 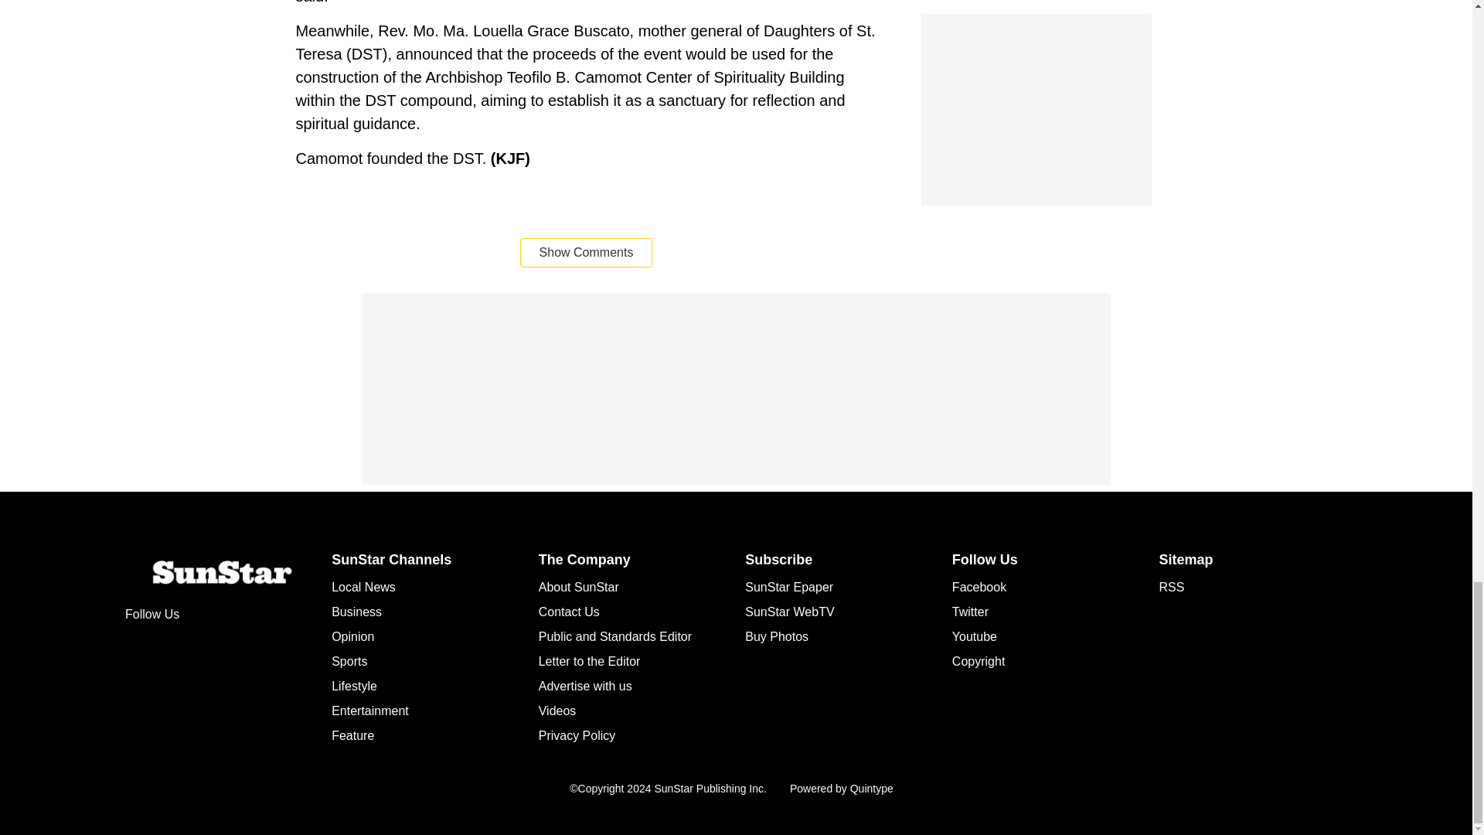 What do you see at coordinates (363, 586) in the screenshot?
I see `Local News` at bounding box center [363, 586].